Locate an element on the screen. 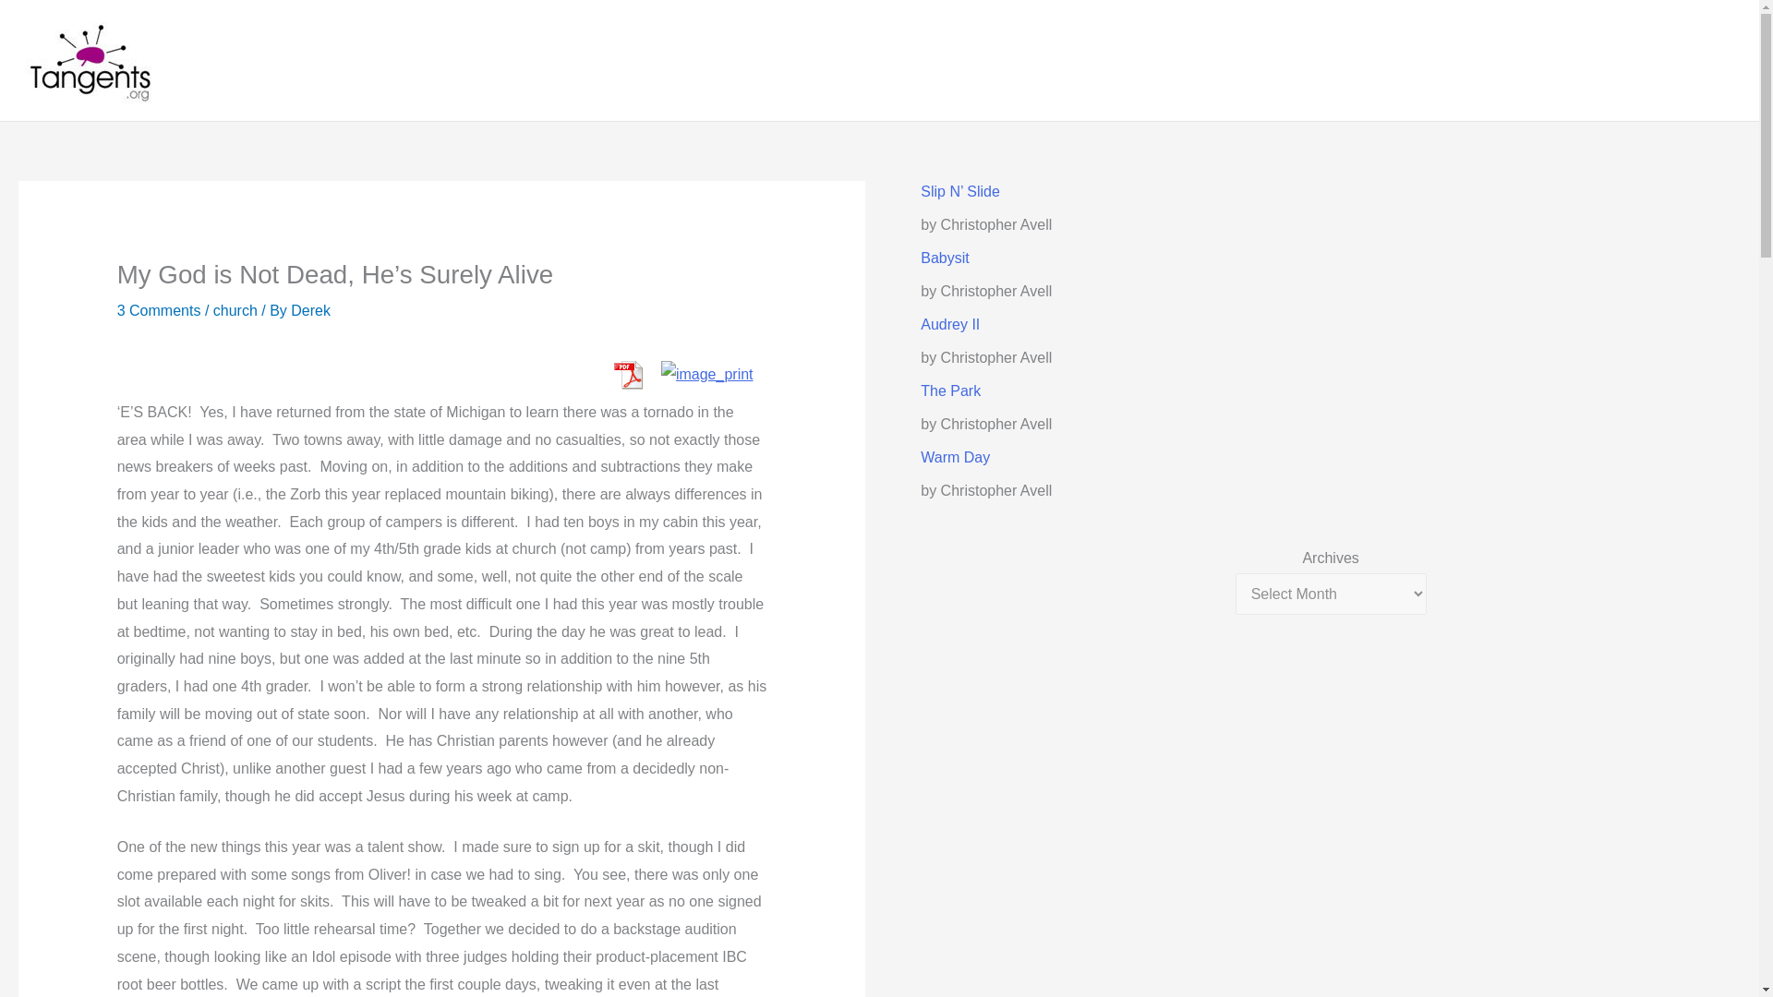 This screenshot has height=997, width=1773. Print Content is located at coordinates (707, 374).